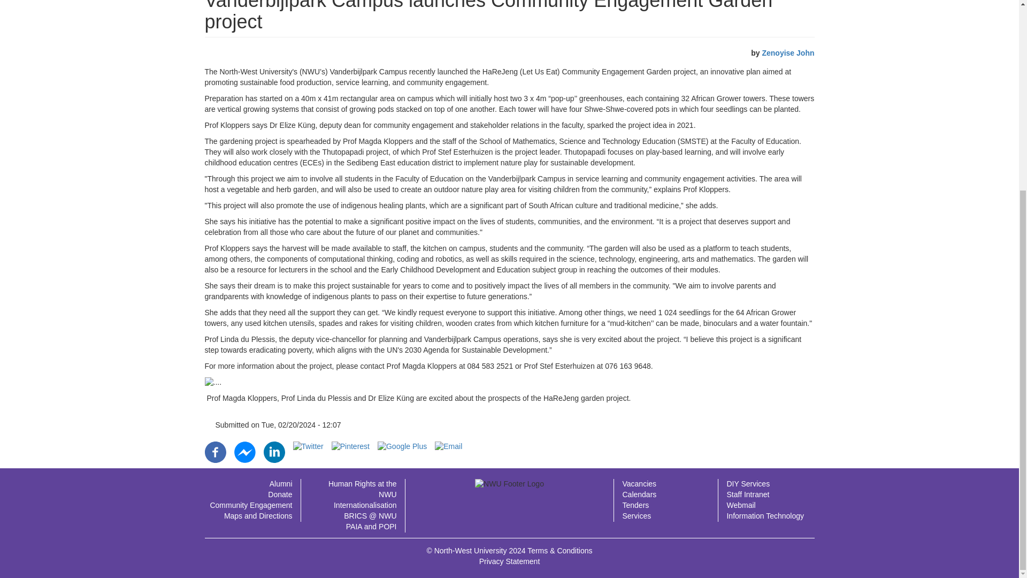 This screenshot has width=1027, height=578. What do you see at coordinates (308, 446) in the screenshot?
I see `Twitter` at bounding box center [308, 446].